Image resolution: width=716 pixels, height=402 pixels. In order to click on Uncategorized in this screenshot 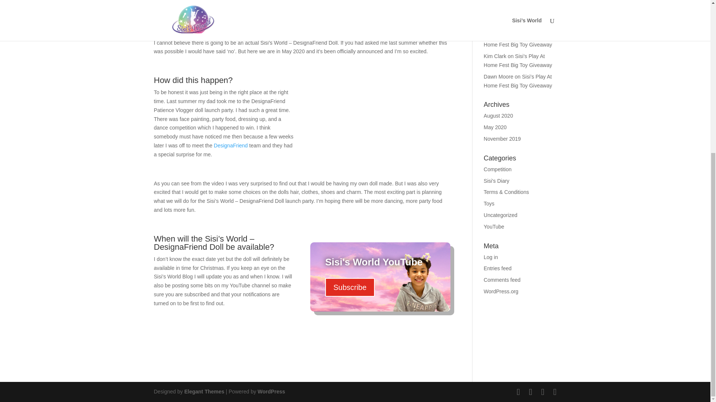, I will do `click(500, 215)`.